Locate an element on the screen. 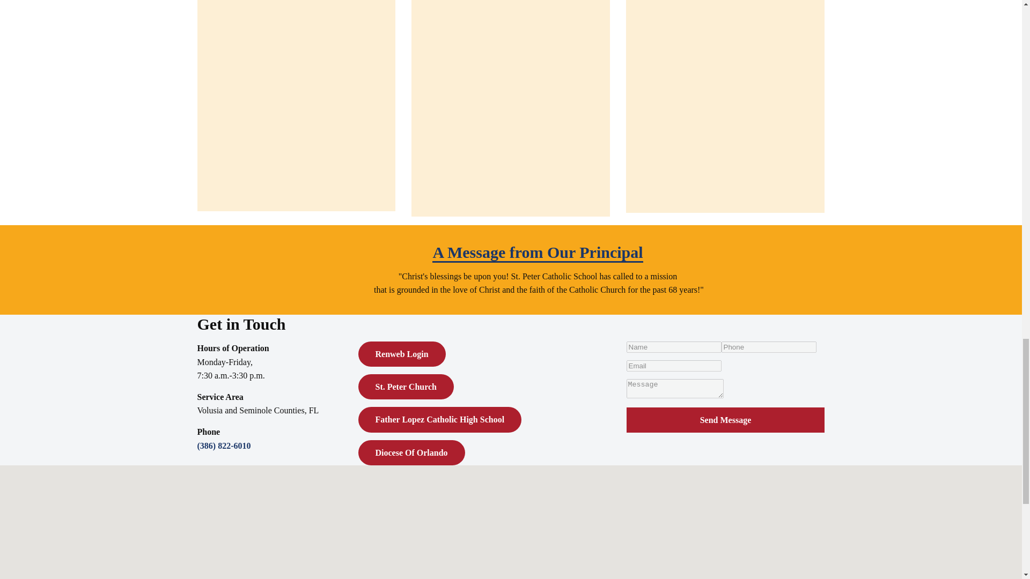  Send Message is located at coordinates (725, 420).